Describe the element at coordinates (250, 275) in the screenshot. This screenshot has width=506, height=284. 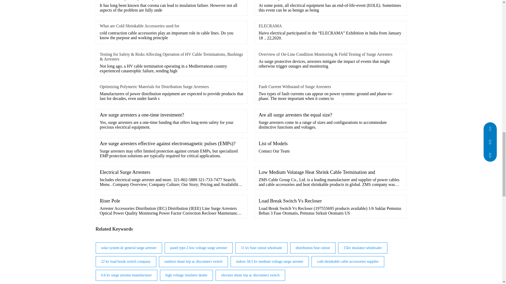
I see `elevator shunt trip ac disconnect switch` at that location.